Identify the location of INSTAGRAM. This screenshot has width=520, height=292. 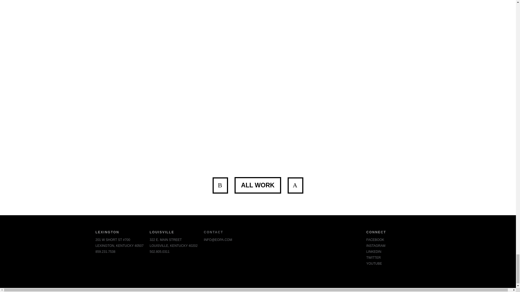
(375, 245).